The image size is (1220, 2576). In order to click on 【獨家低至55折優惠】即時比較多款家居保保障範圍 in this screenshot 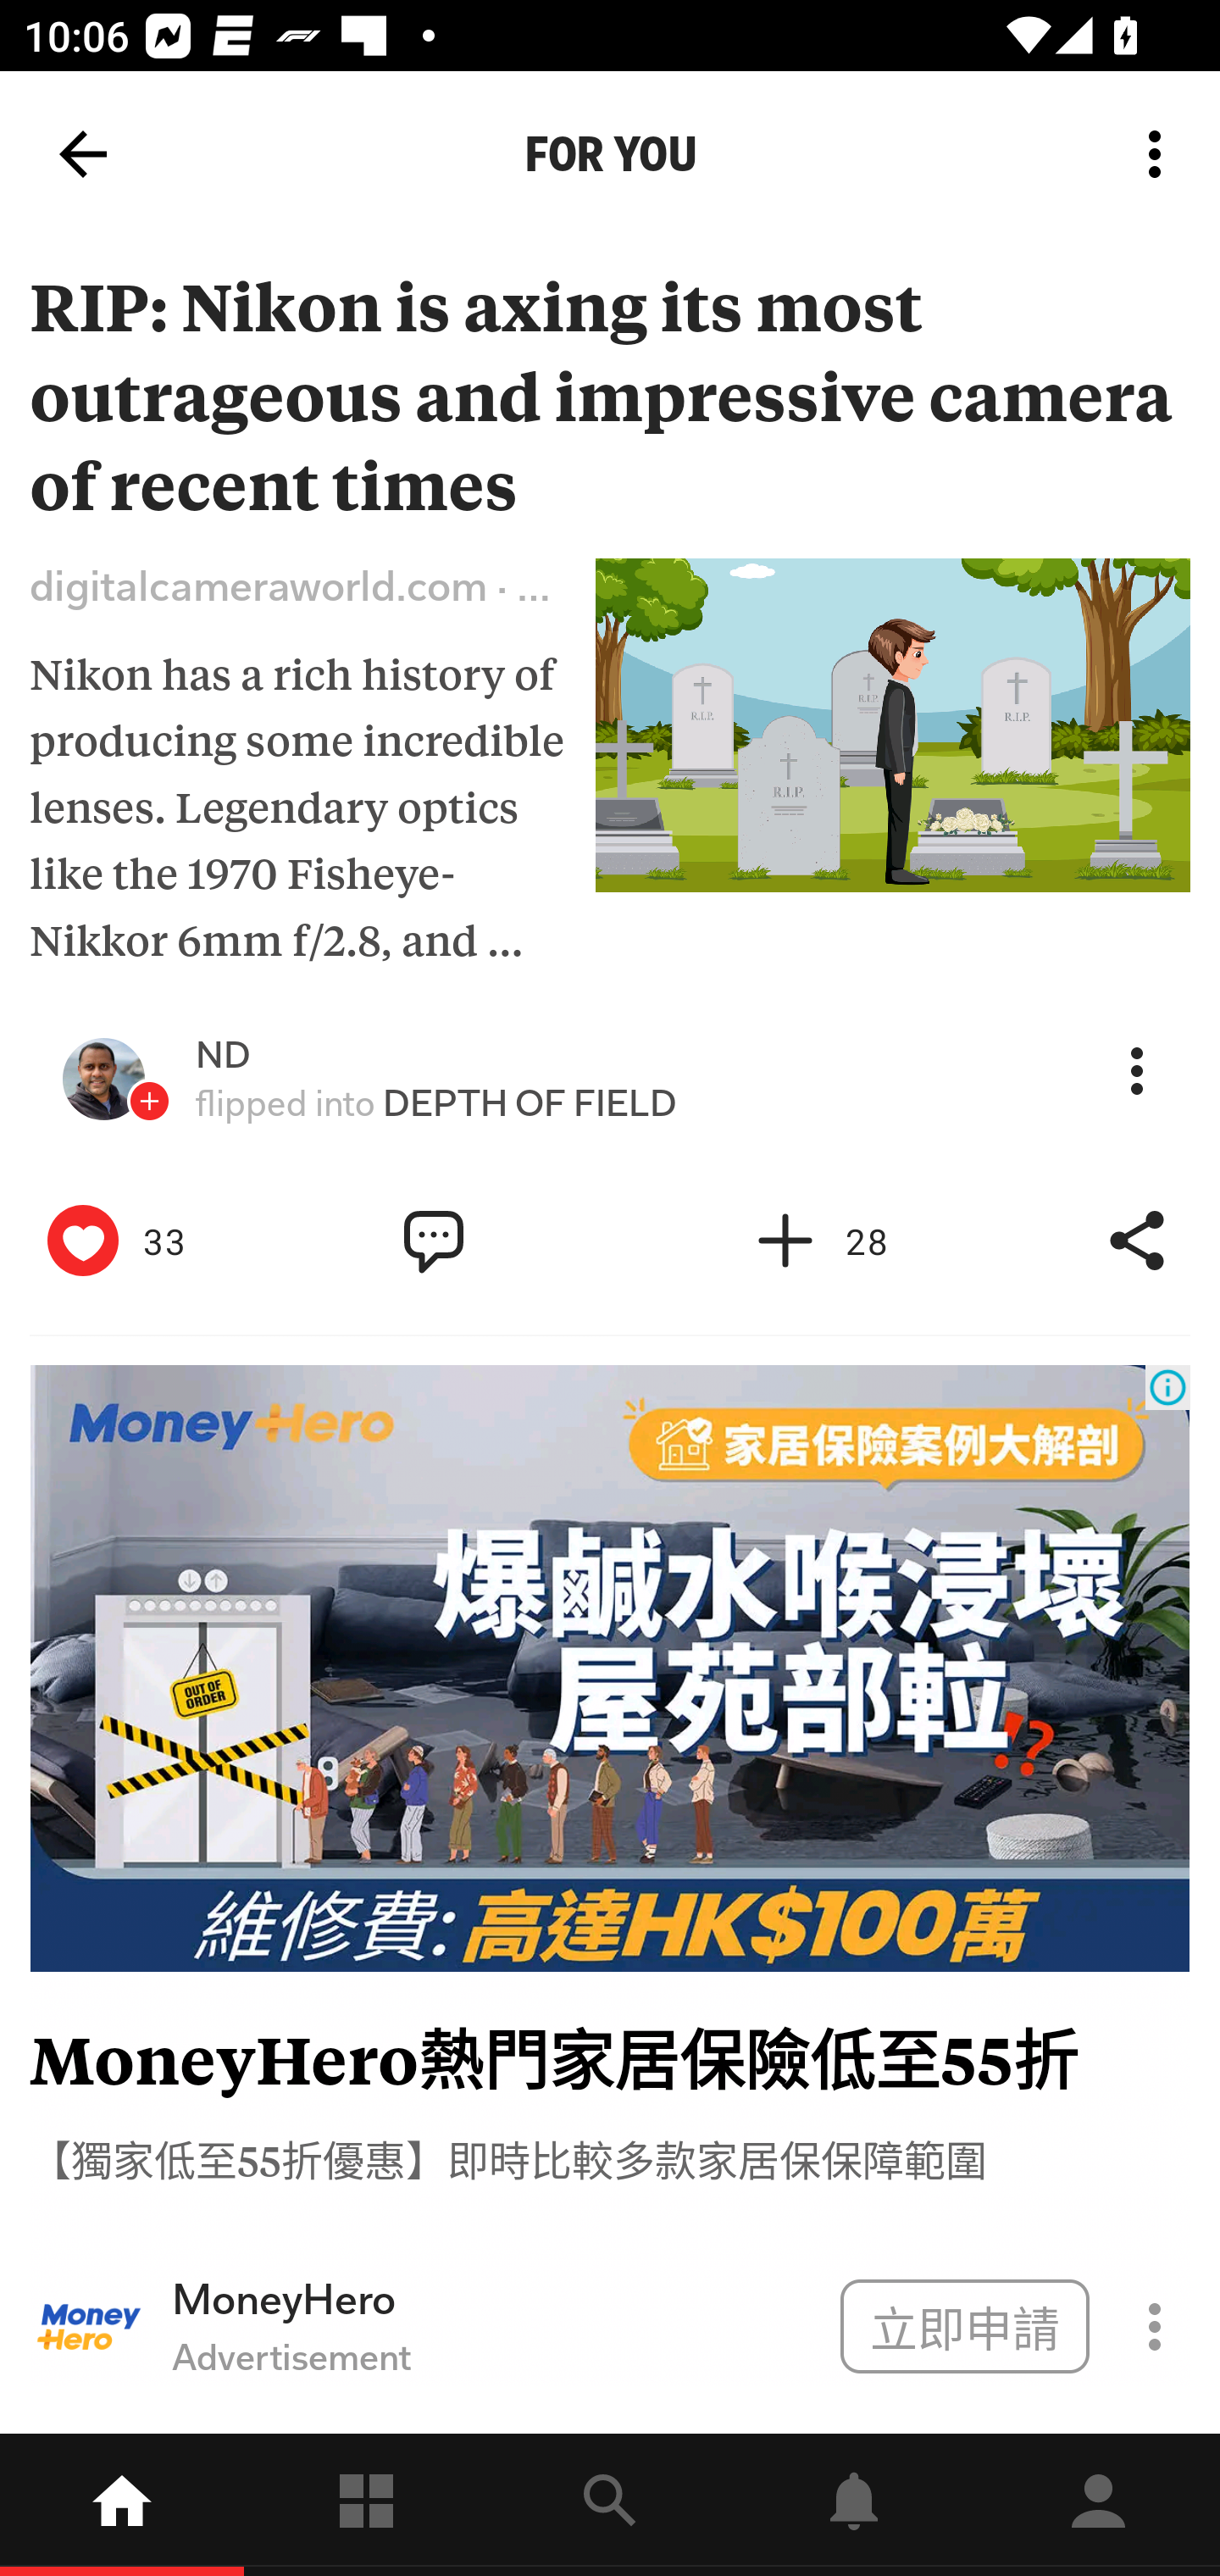, I will do `click(507, 2159)`.